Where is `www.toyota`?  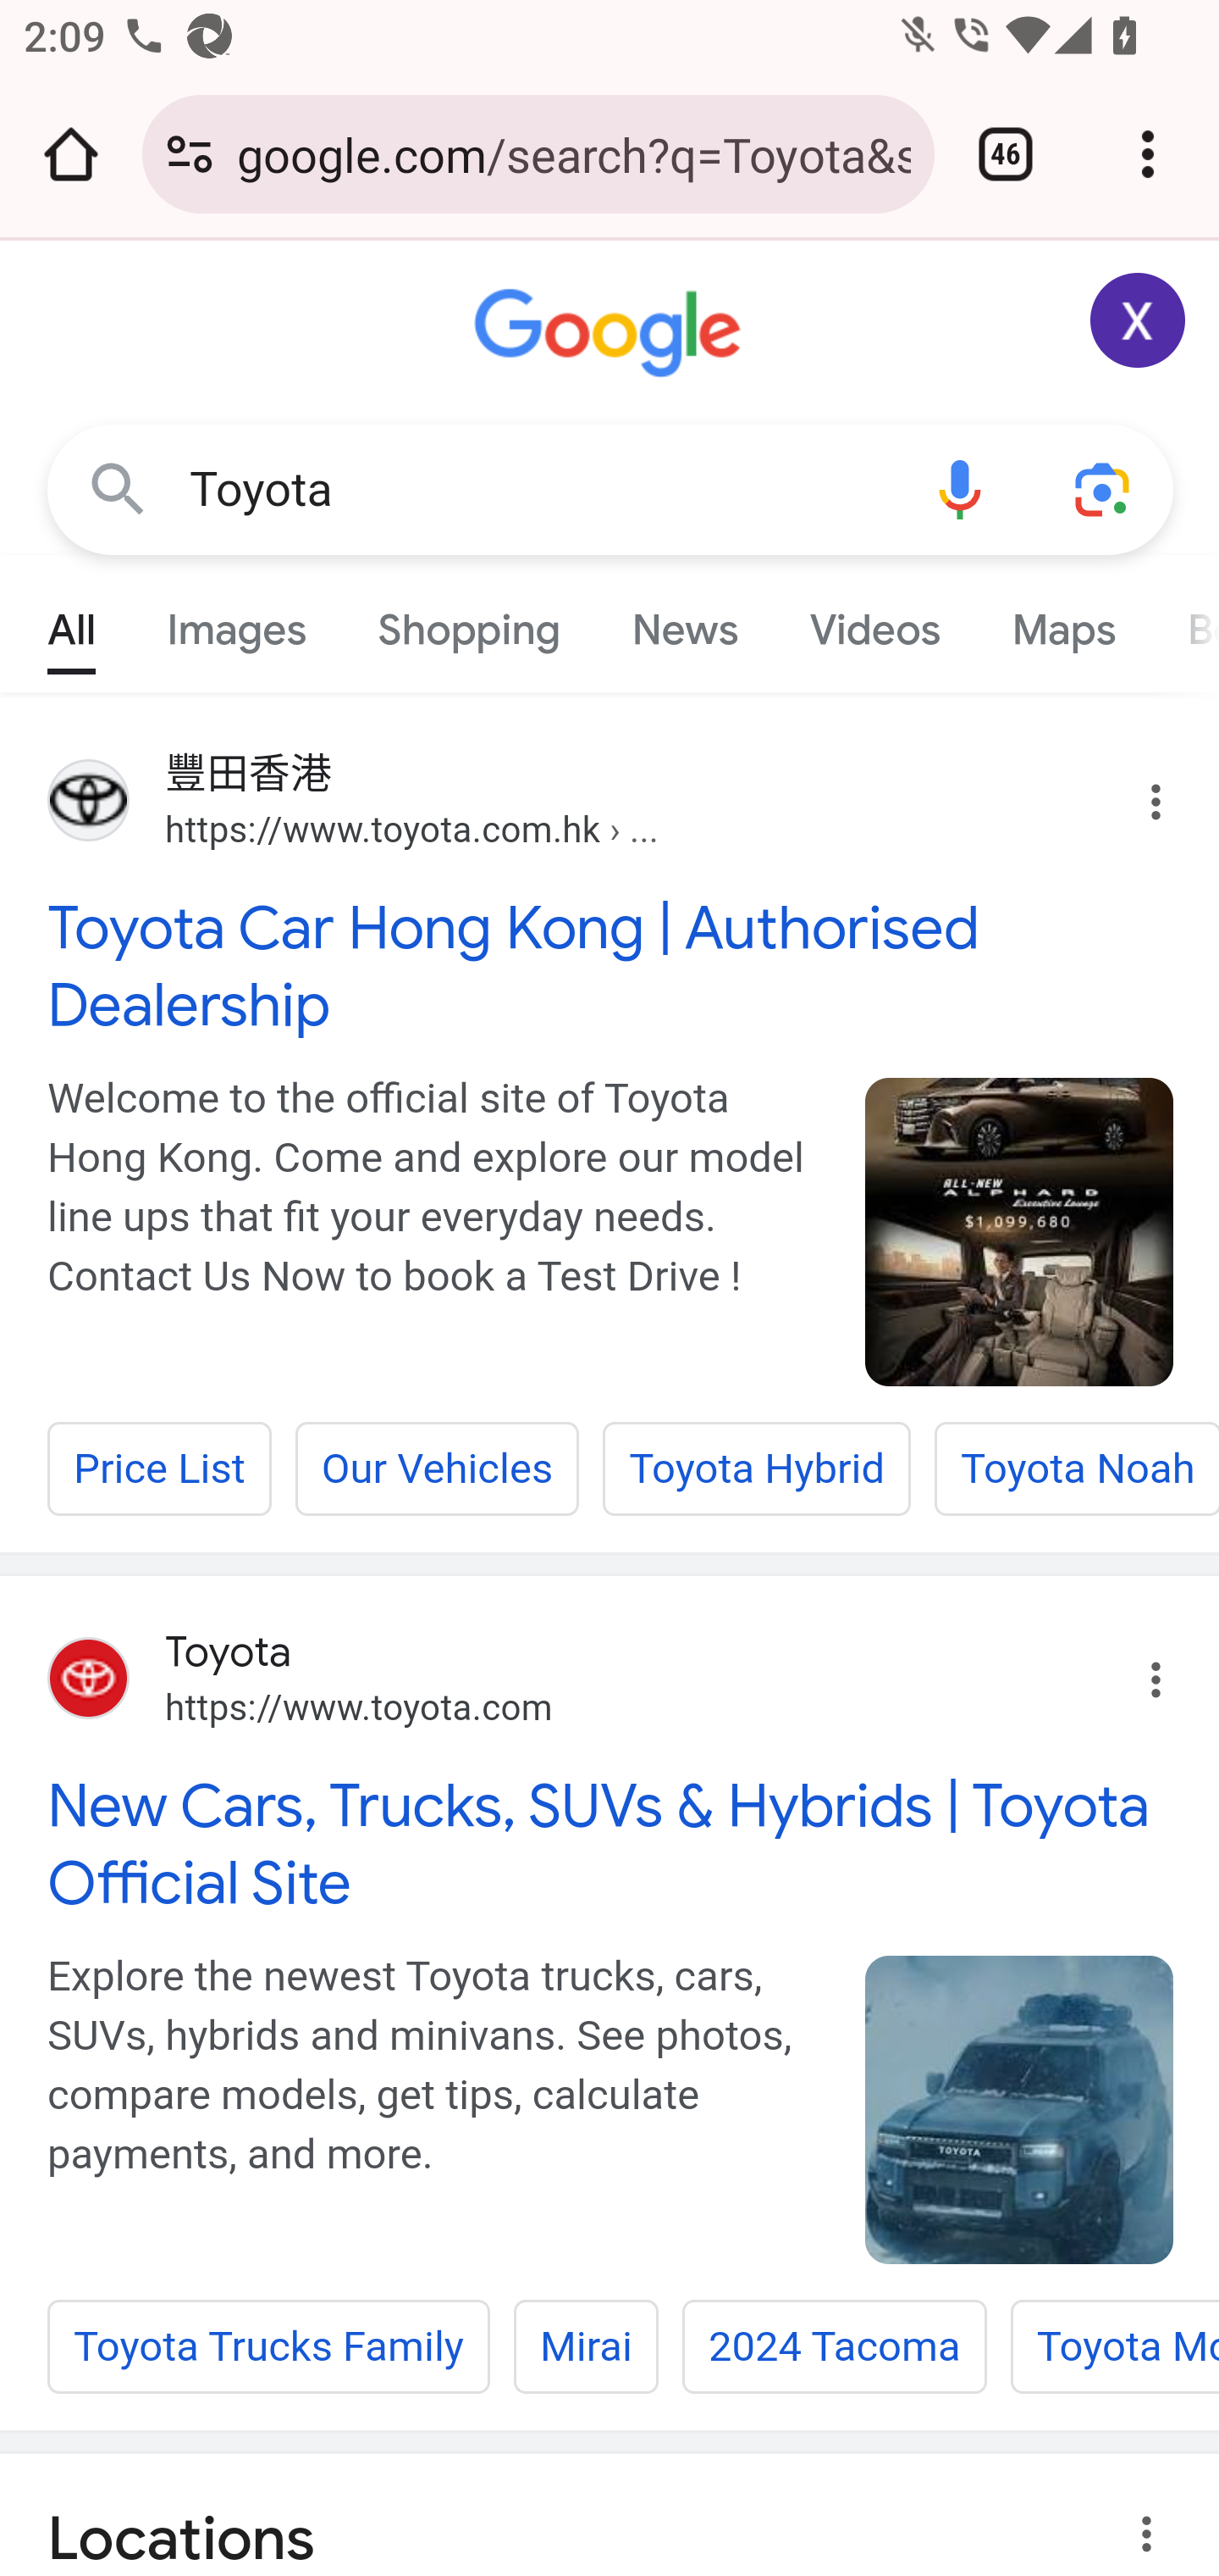 www.toyota is located at coordinates (1021, 2111).